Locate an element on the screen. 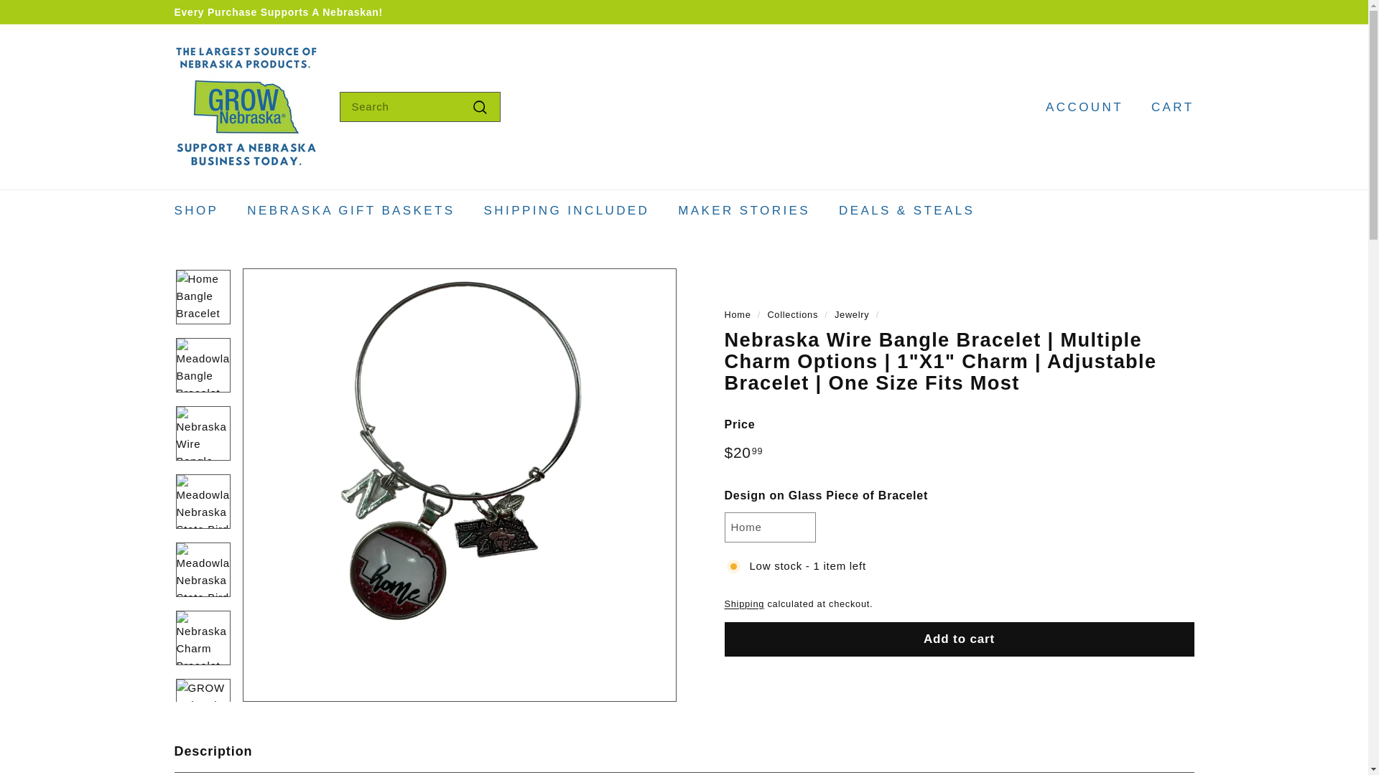 The width and height of the screenshot is (1379, 775). BuyNebraska.com on Pinterest is located at coordinates (1175, 11).